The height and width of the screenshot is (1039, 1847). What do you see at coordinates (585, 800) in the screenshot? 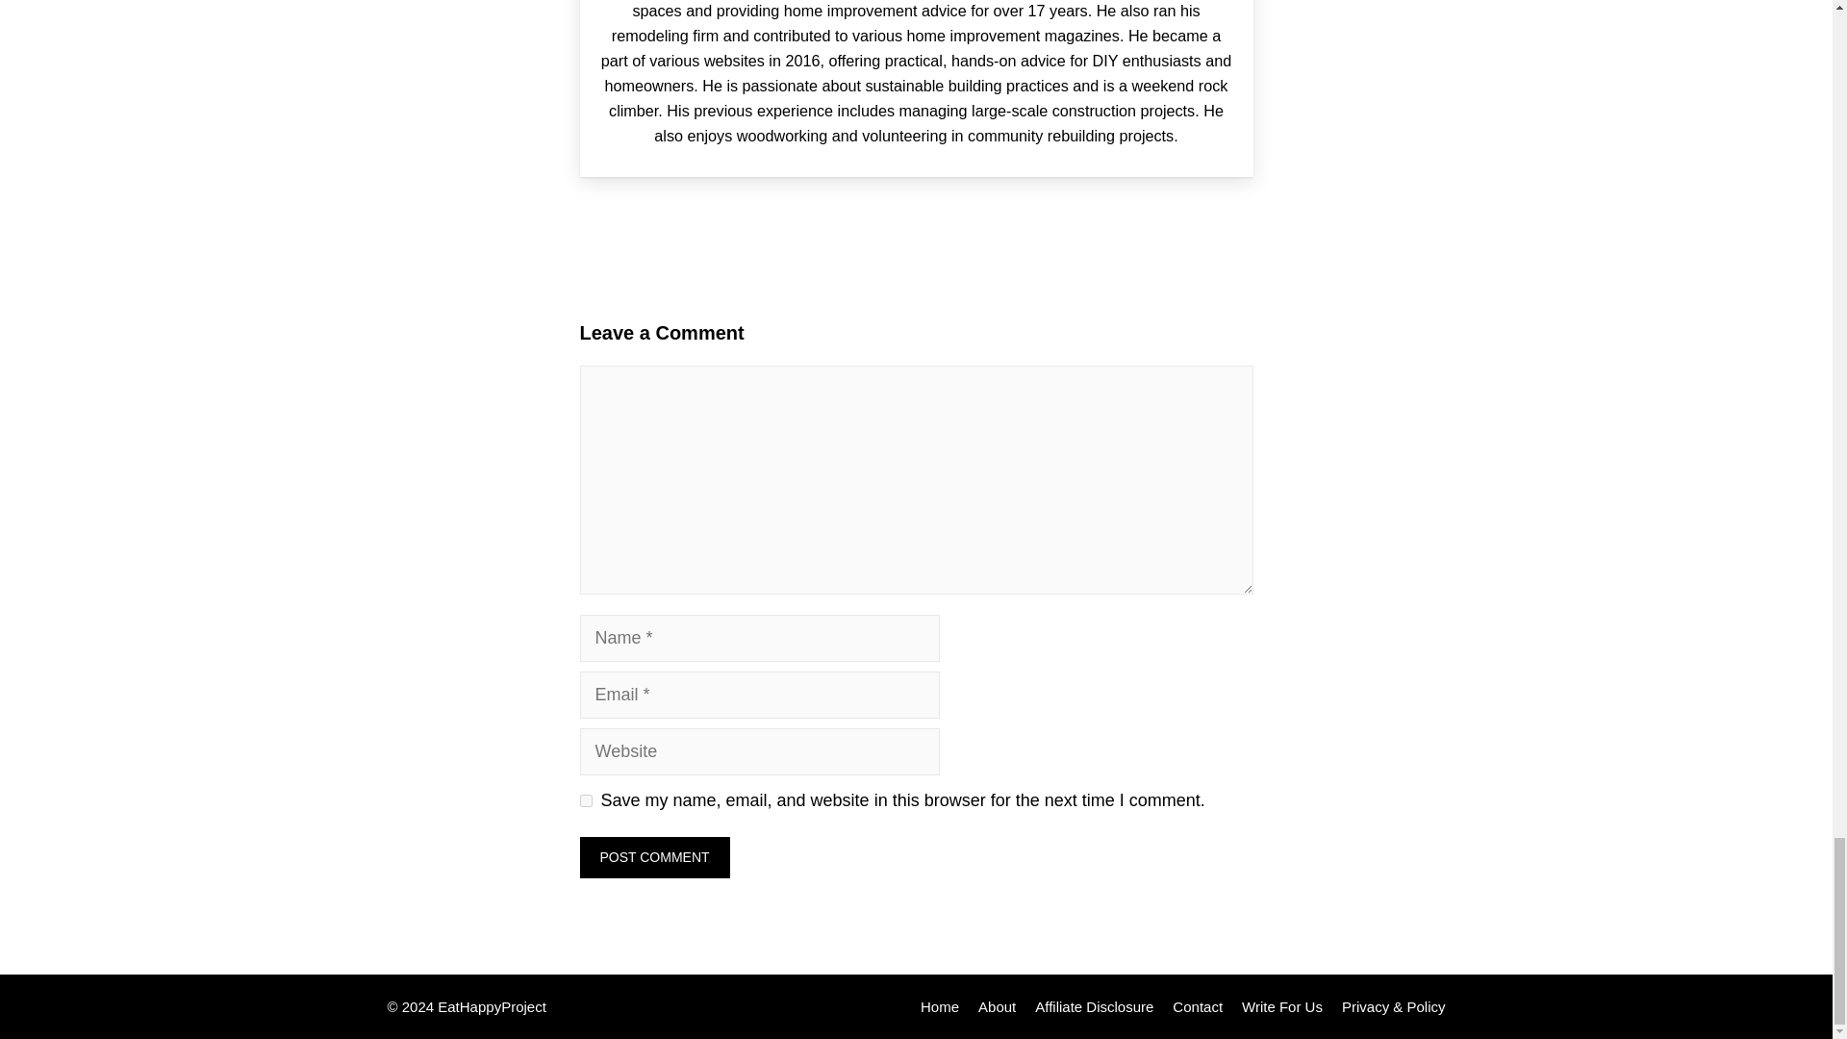
I see `yes` at bounding box center [585, 800].